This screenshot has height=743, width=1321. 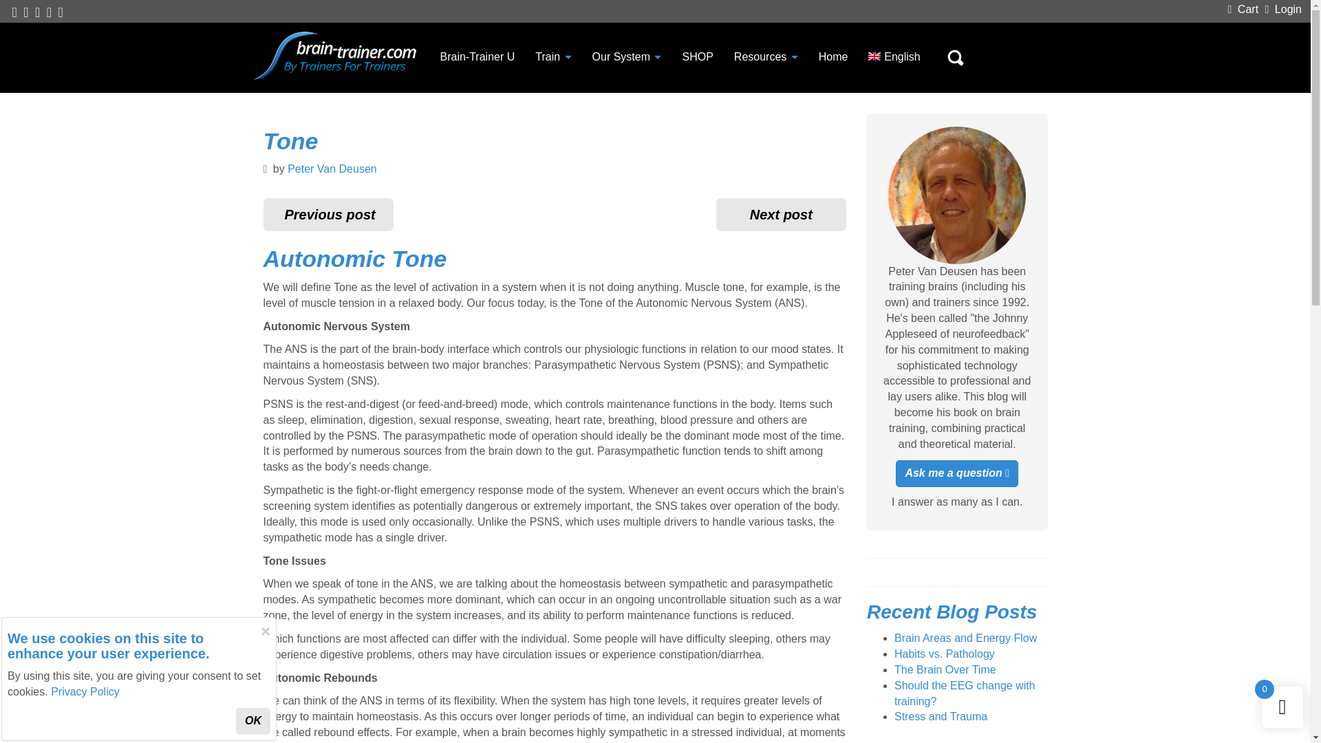 What do you see at coordinates (332, 168) in the screenshot?
I see `Peter Van Deusen` at bounding box center [332, 168].